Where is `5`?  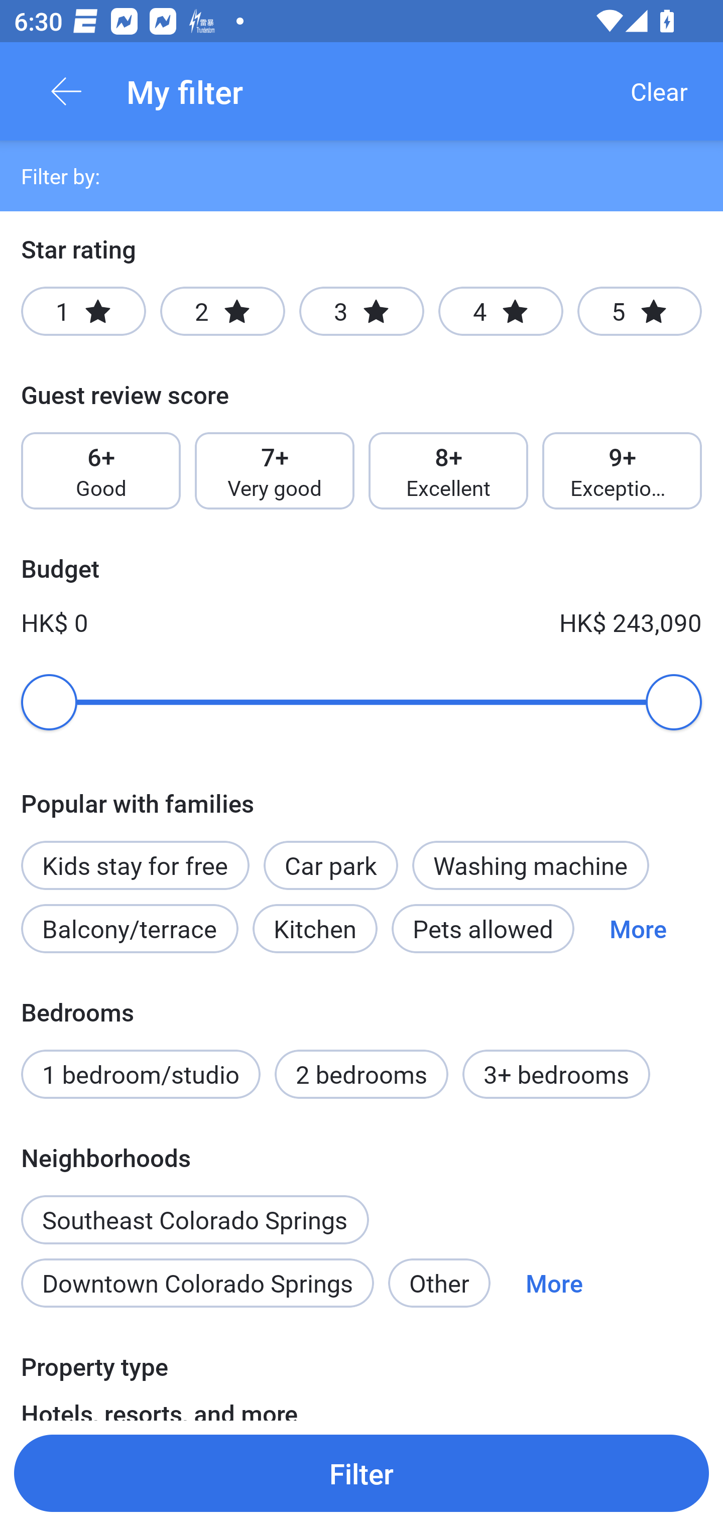
5 is located at coordinates (640, 311).